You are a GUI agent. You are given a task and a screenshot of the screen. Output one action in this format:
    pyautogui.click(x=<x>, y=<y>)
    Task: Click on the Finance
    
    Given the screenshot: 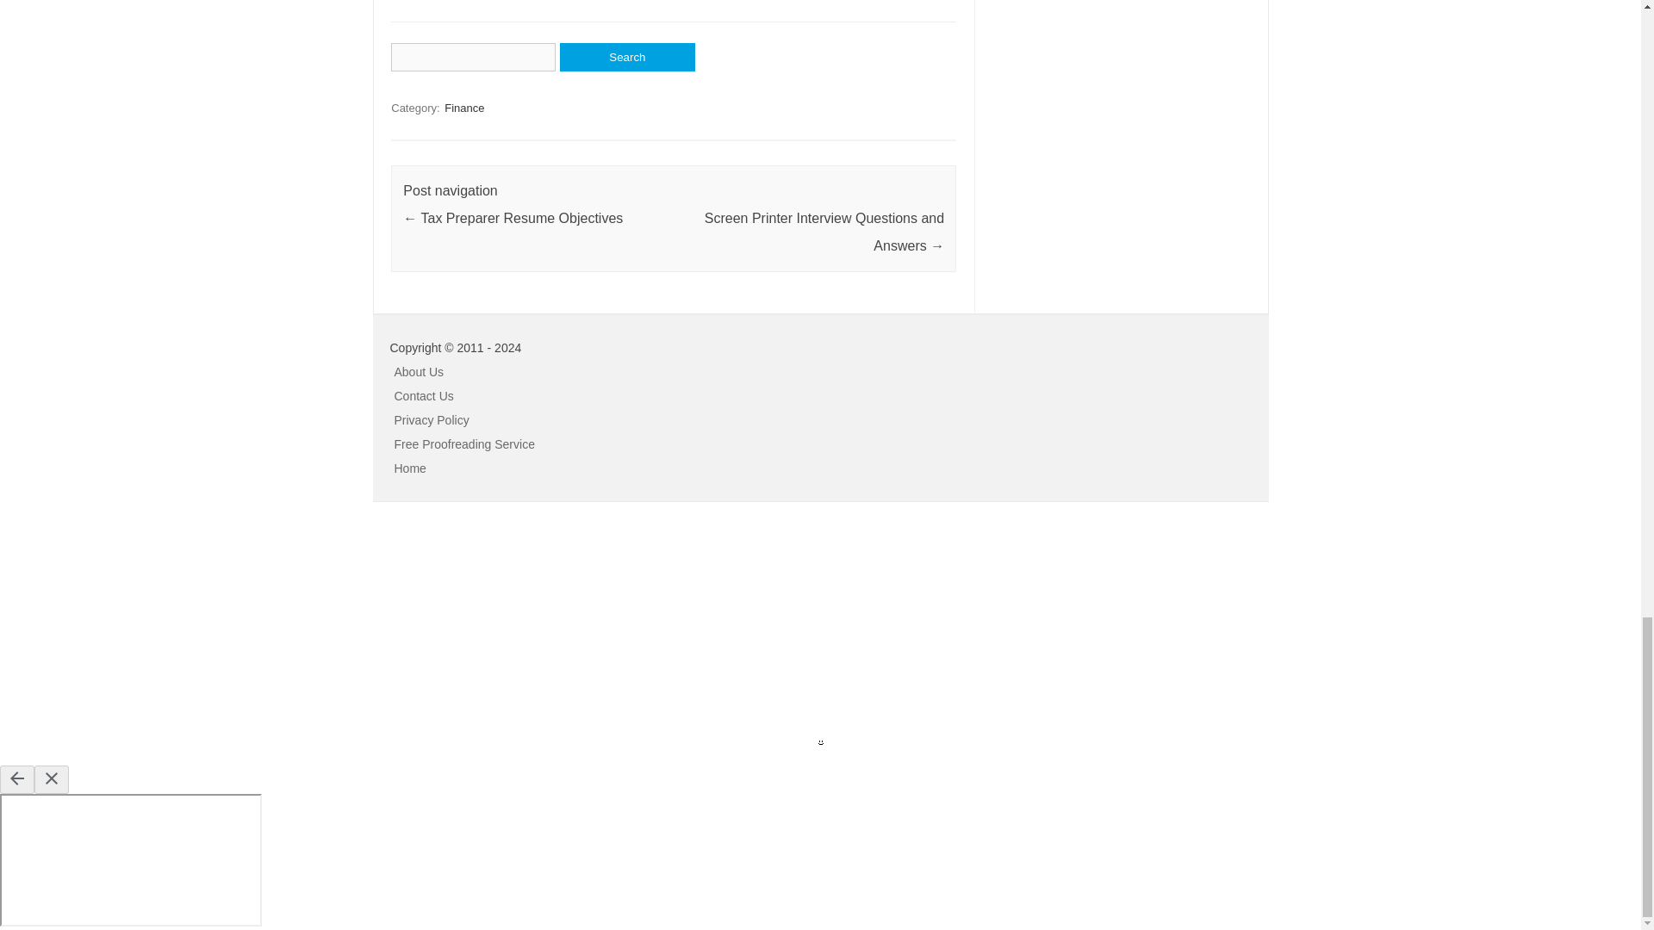 What is the action you would take?
    pyautogui.click(x=464, y=108)
    